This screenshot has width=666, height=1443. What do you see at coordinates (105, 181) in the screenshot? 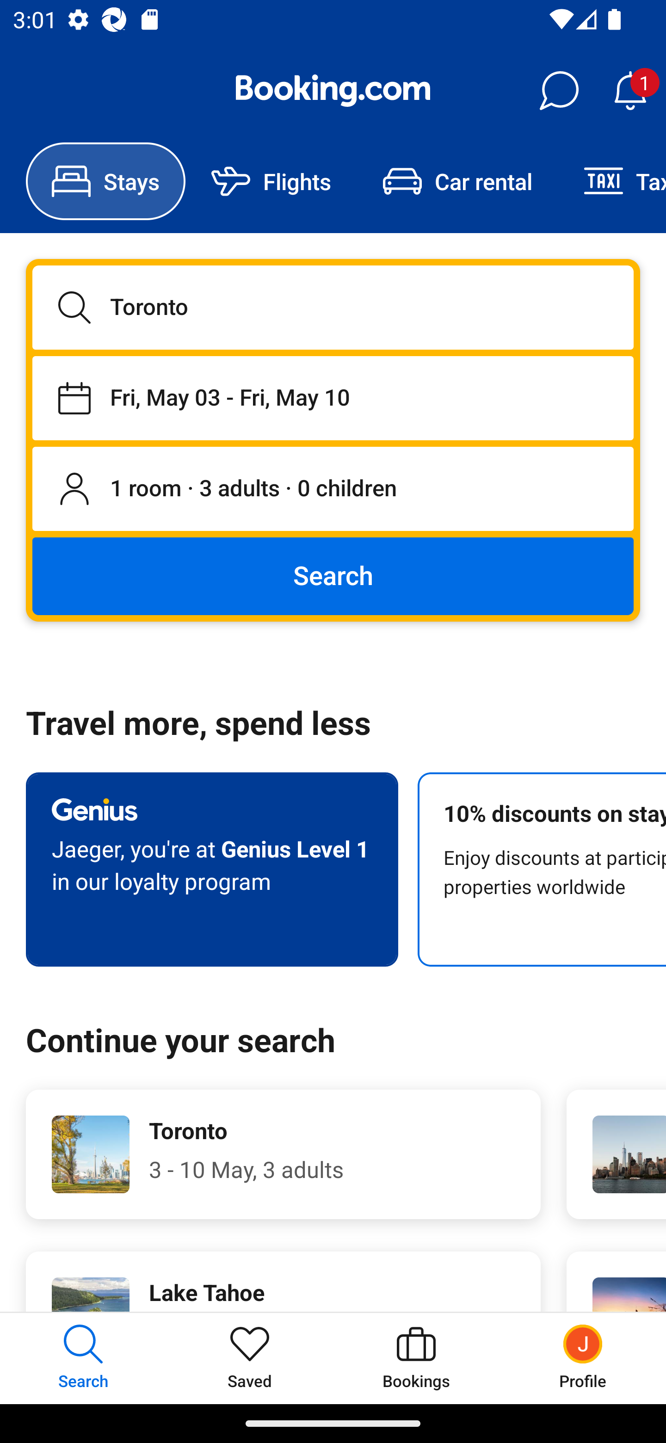
I see `Stays` at bounding box center [105, 181].